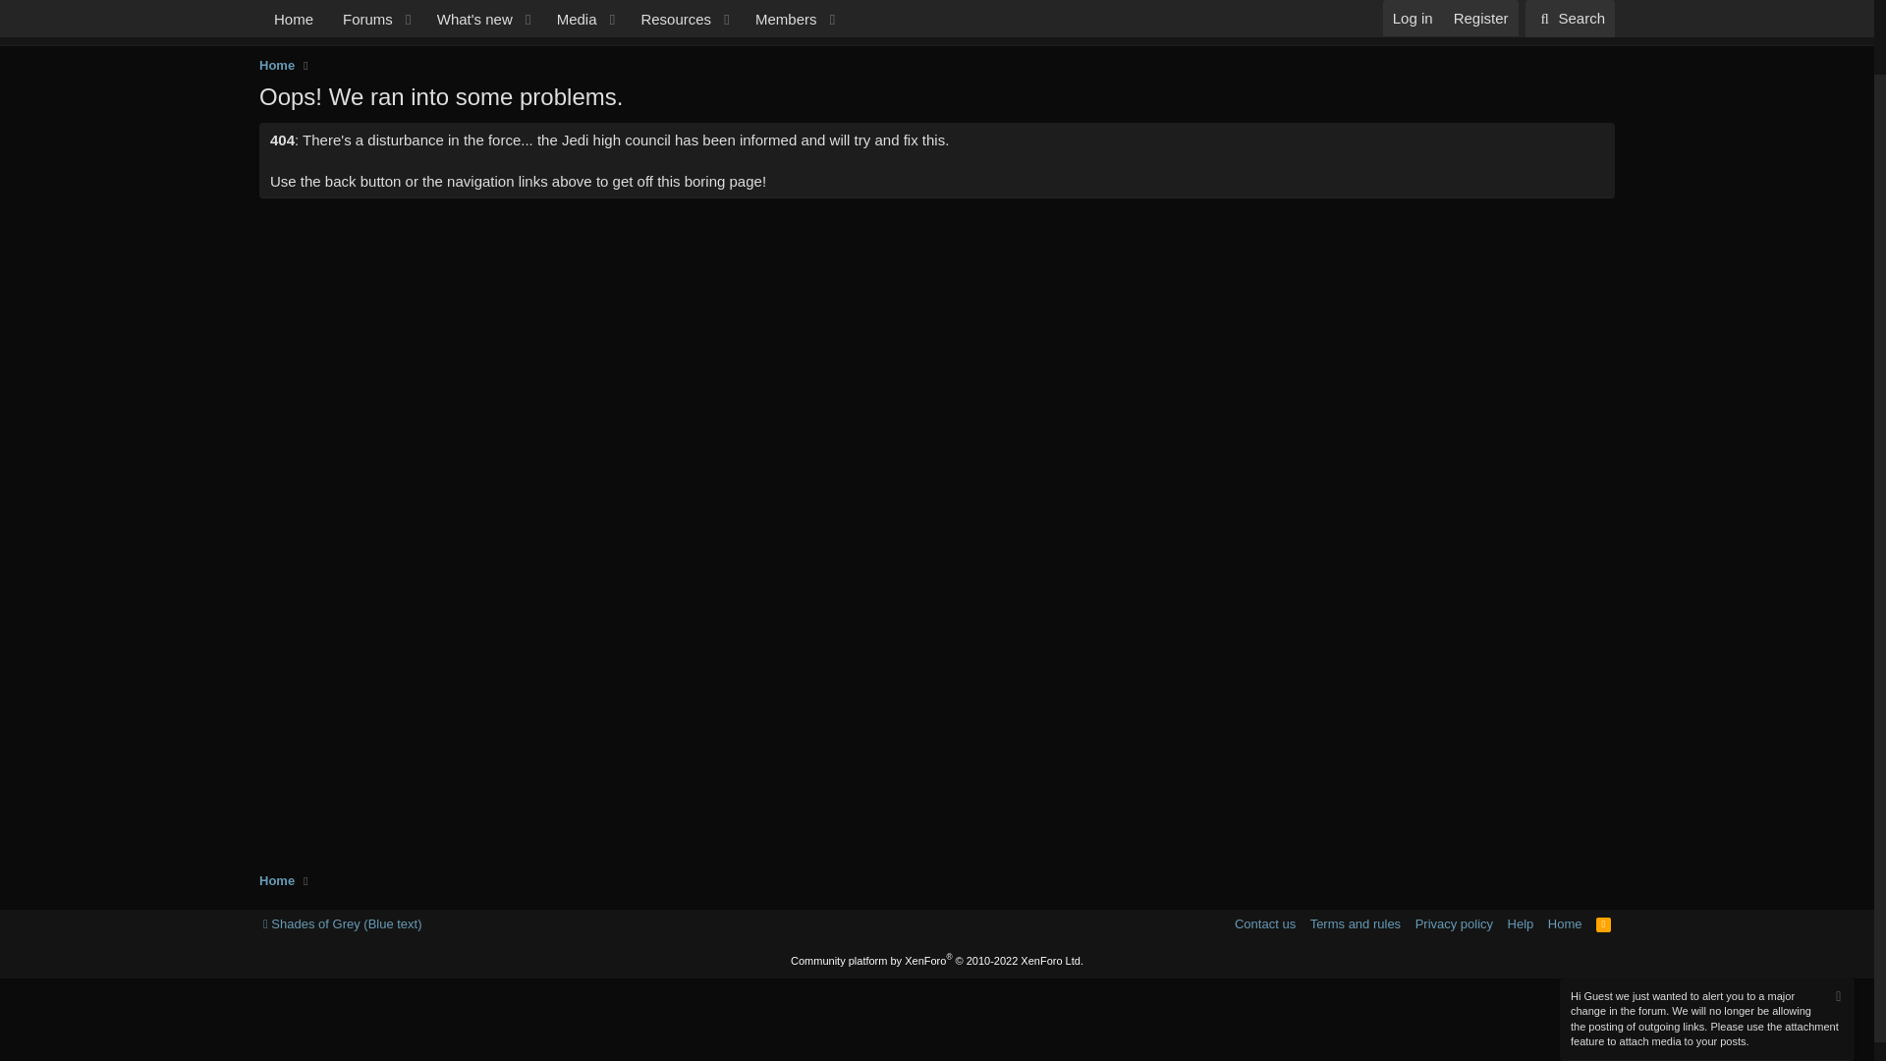 The width and height of the screenshot is (1886, 1061). What do you see at coordinates (1570, 8) in the screenshot?
I see `Search` at bounding box center [1570, 8].